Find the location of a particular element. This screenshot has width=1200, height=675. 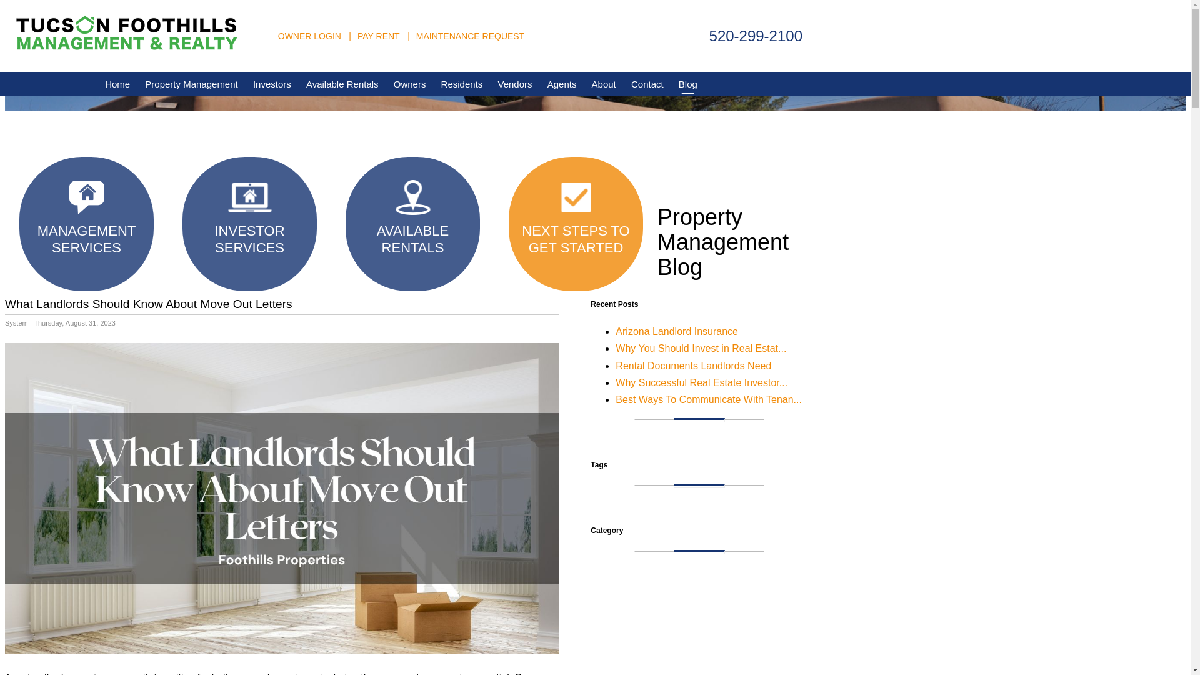

OWNER LOGIN is located at coordinates (309, 35).